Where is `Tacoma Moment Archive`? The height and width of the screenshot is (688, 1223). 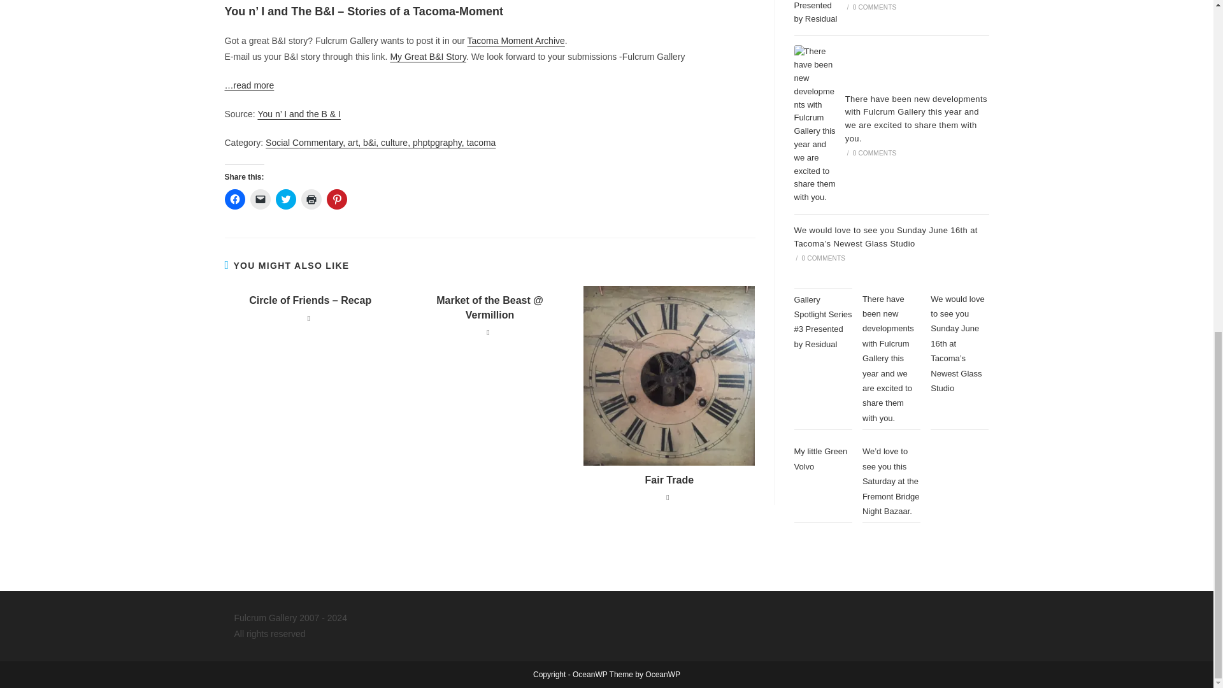 Tacoma Moment Archive is located at coordinates (516, 41).